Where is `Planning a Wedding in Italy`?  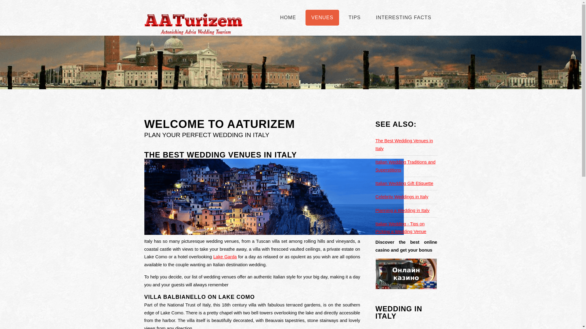
Planning a Wedding in Italy is located at coordinates (402, 210).